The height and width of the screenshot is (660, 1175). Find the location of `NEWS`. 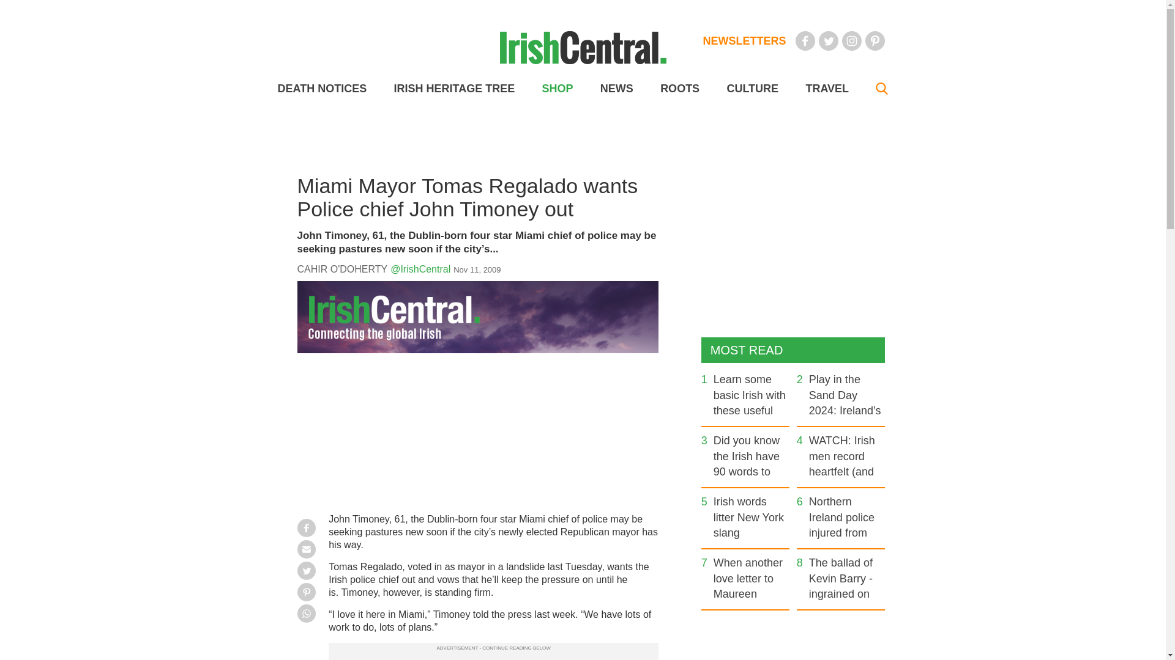

NEWS is located at coordinates (617, 89).